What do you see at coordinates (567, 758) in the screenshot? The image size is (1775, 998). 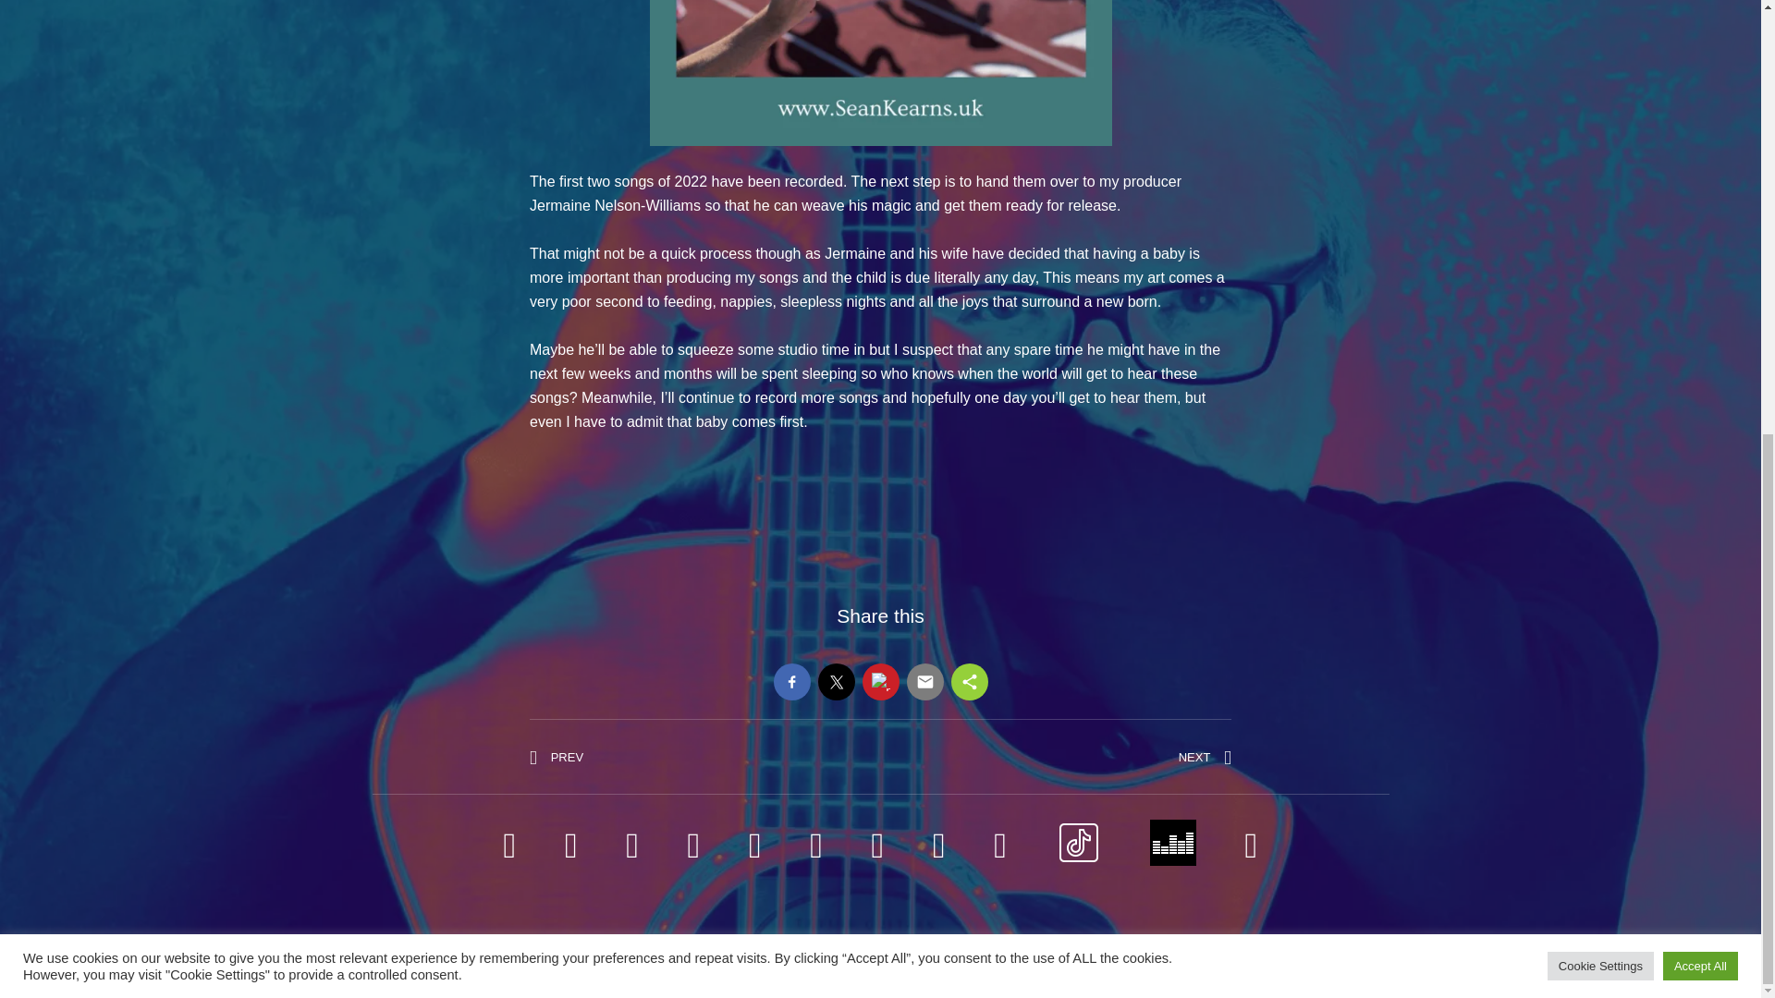 I see `Next Track` at bounding box center [567, 758].